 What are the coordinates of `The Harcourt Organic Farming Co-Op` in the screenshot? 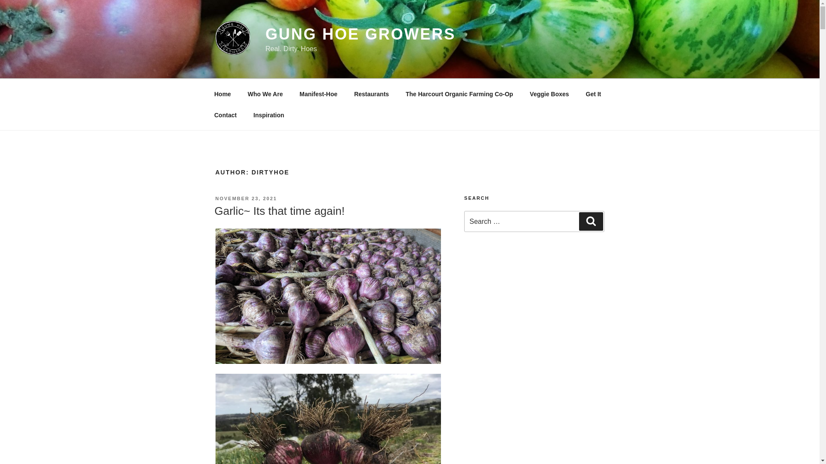 It's located at (459, 94).